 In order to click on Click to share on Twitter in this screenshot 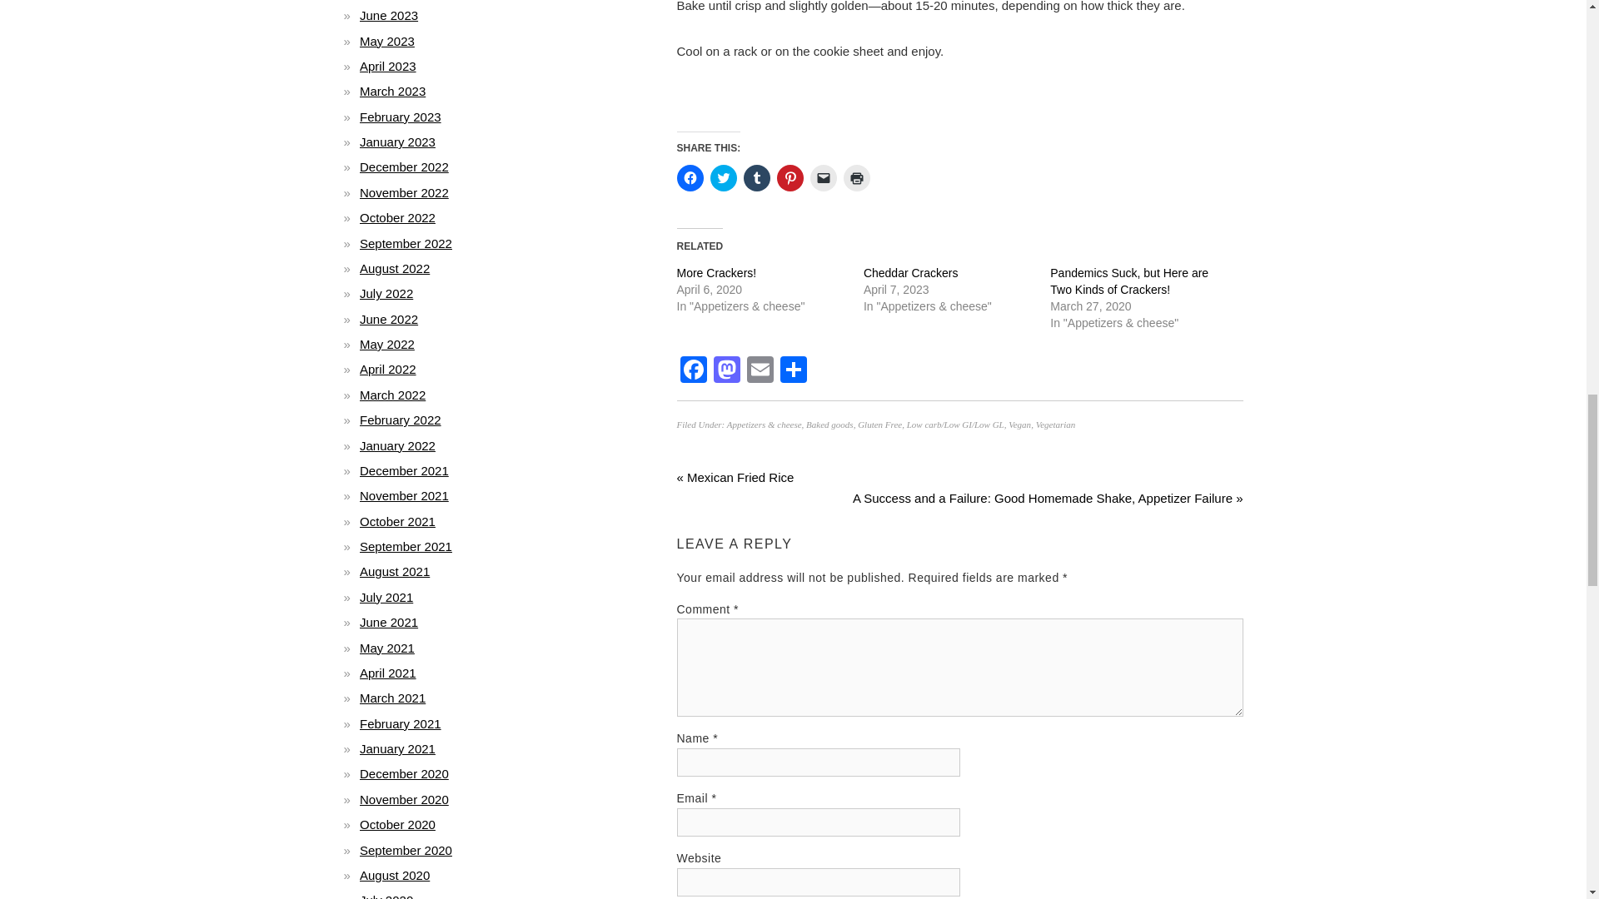, I will do `click(723, 178)`.